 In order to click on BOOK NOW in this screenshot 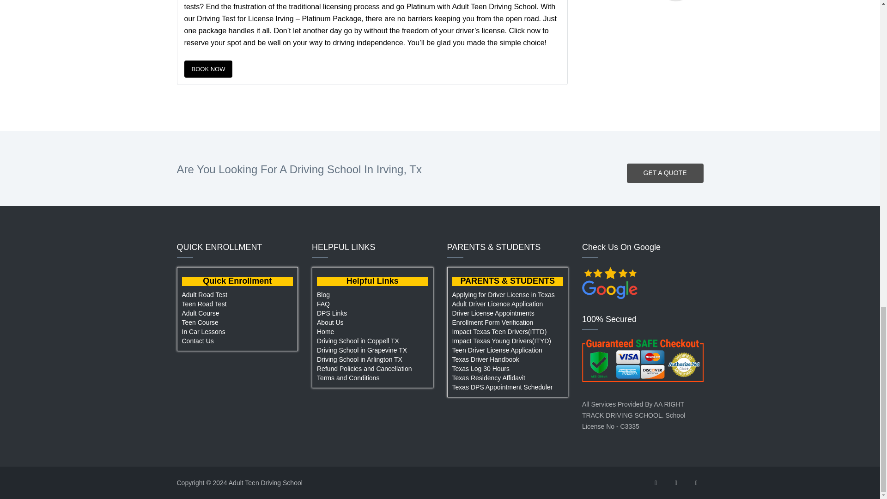, I will do `click(208, 69)`.